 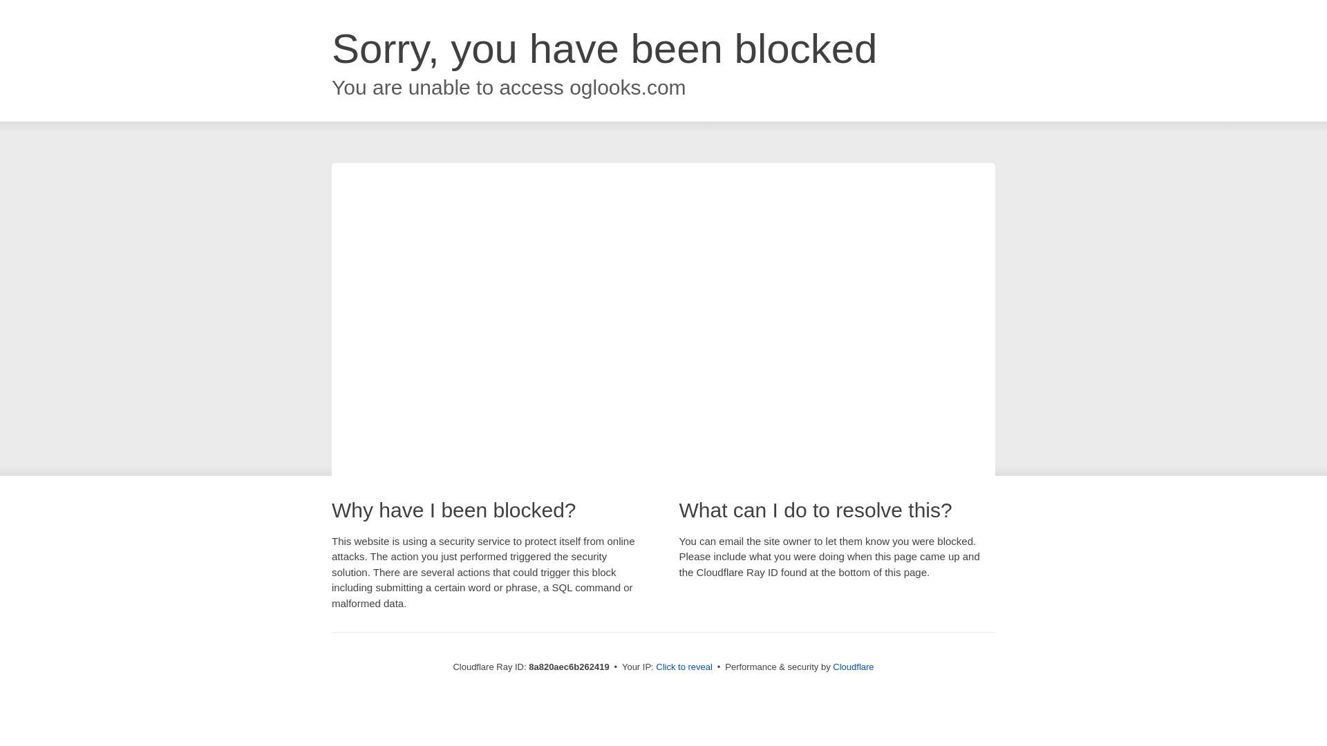 What do you see at coordinates (684, 667) in the screenshot?
I see `Click to reveal` at bounding box center [684, 667].